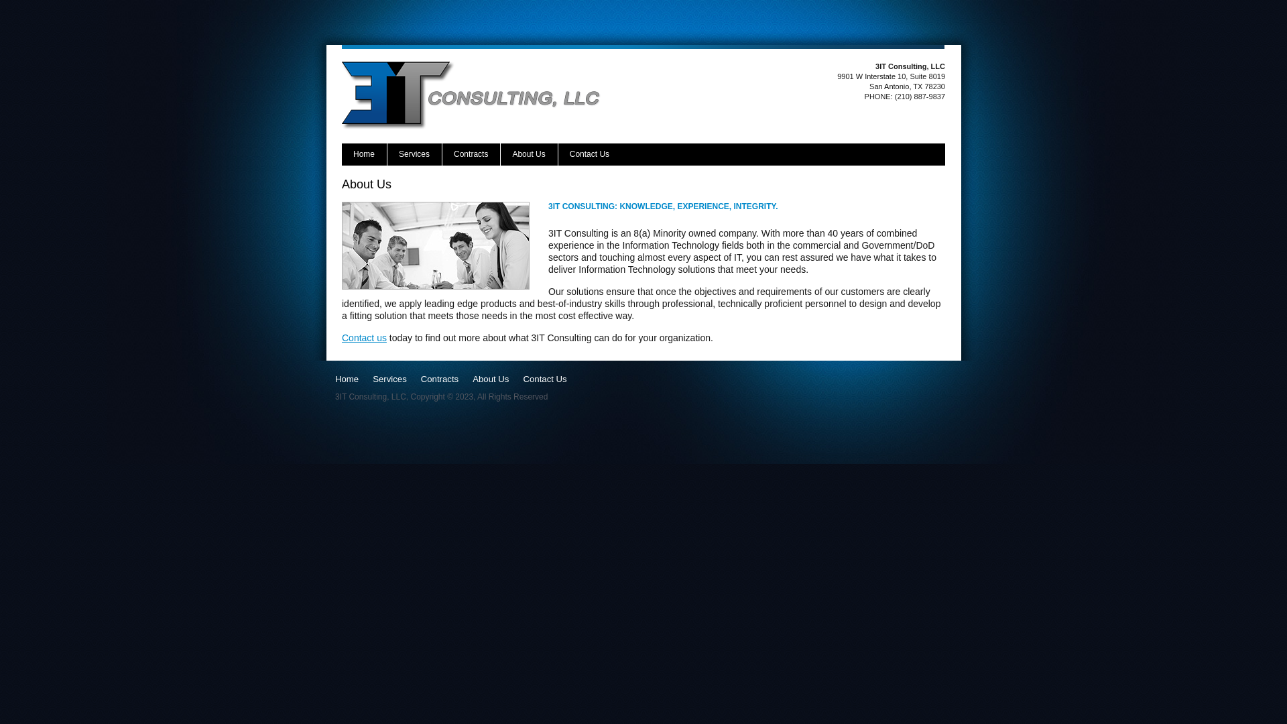 The image size is (1287, 724). Describe the element at coordinates (471, 154) in the screenshot. I see `Contracts` at that location.